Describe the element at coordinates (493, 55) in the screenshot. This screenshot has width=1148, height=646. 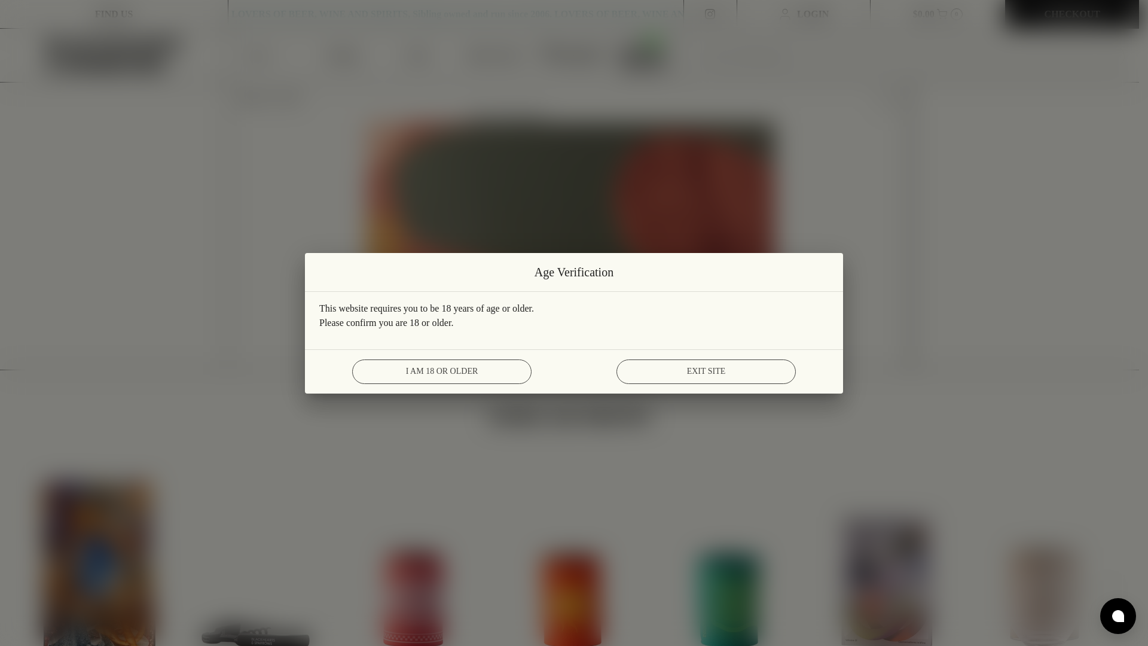
I see `Drinks Guide` at that location.